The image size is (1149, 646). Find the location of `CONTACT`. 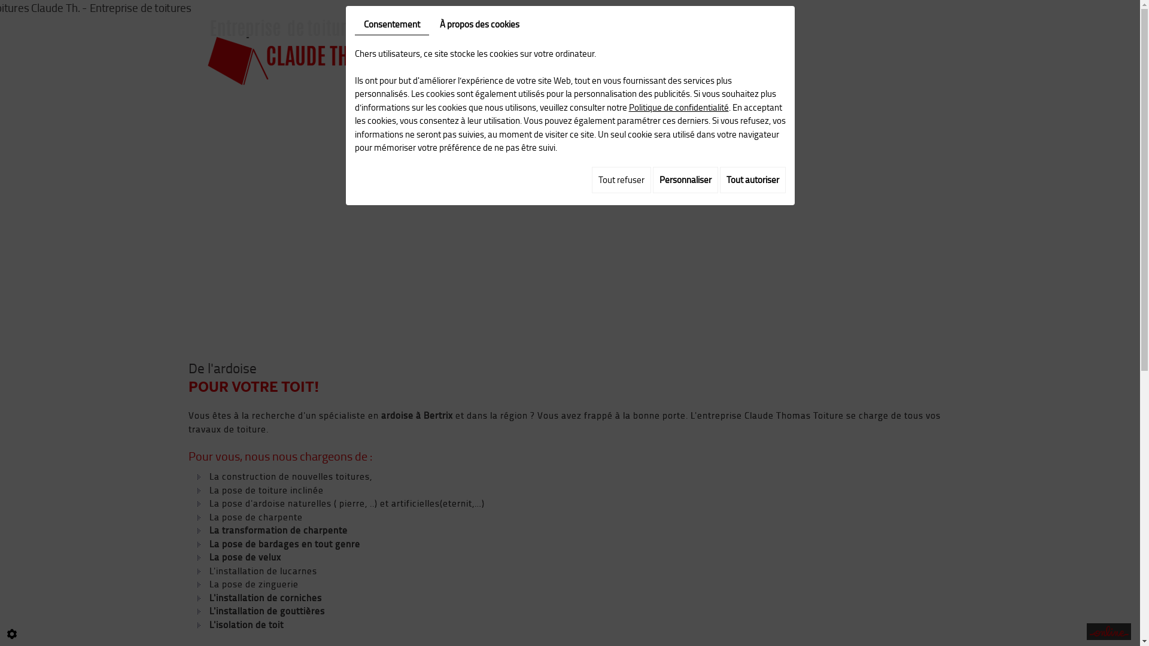

CONTACT is located at coordinates (925, 49).